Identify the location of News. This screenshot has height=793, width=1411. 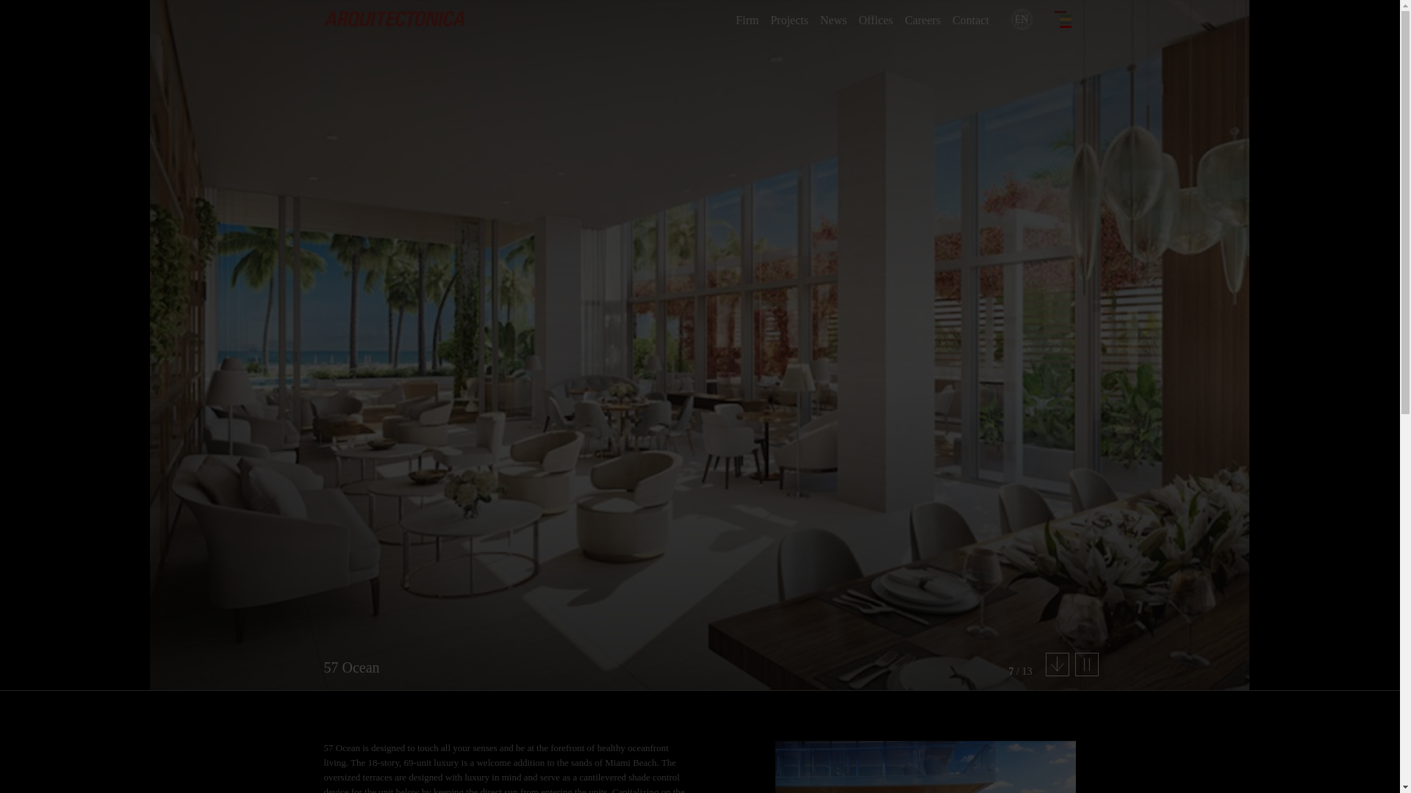
(833, 20).